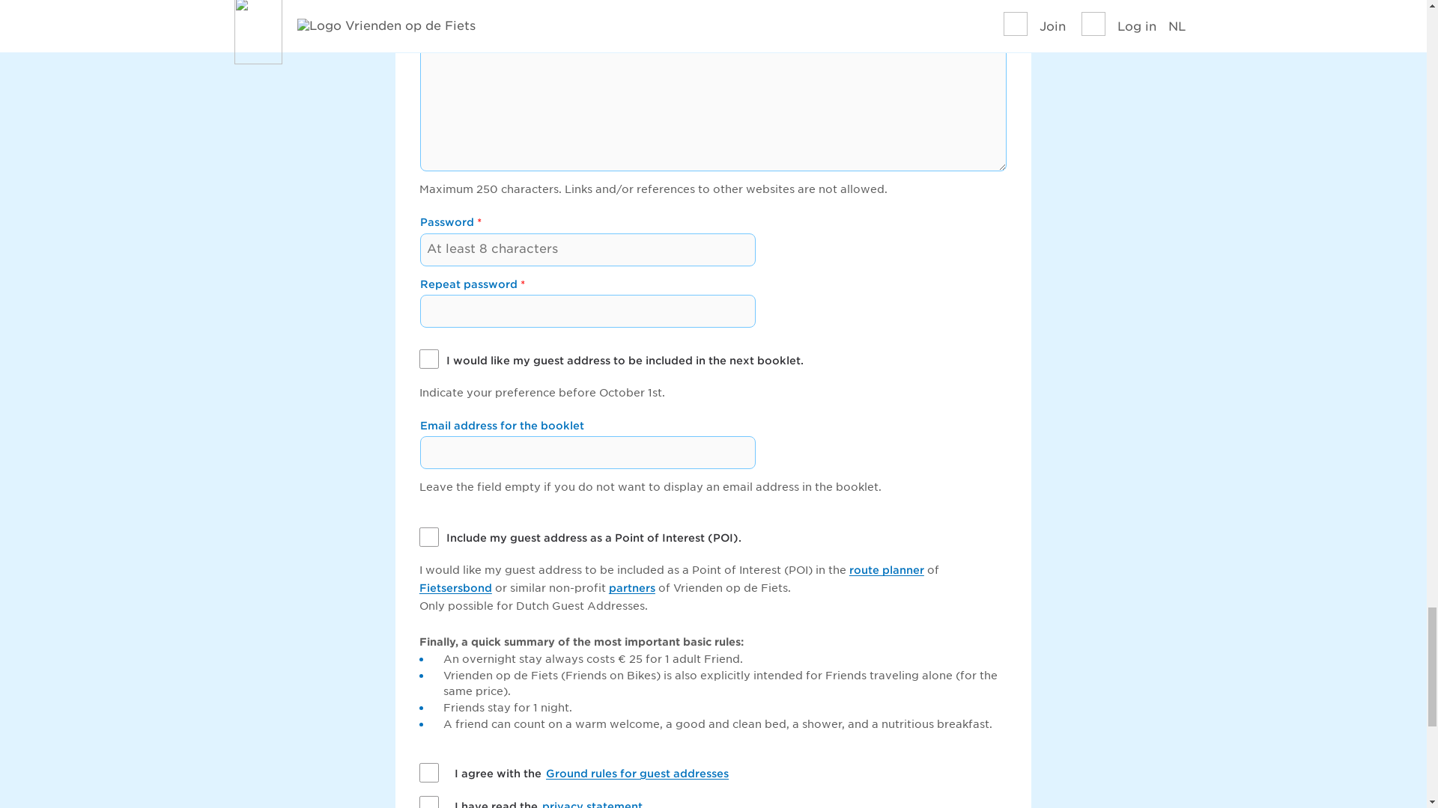 The width and height of the screenshot is (1438, 808). I want to click on privacy statement, so click(592, 804).